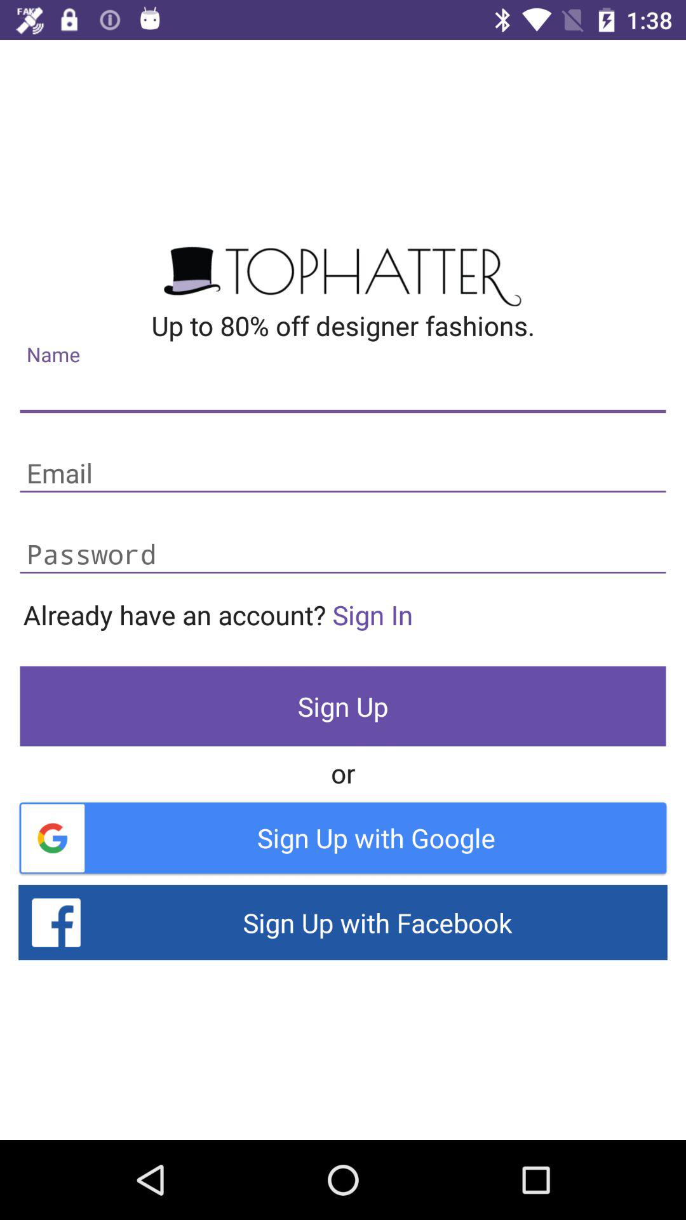 The width and height of the screenshot is (686, 1220). What do you see at coordinates (343, 474) in the screenshot?
I see `text box for entering mail id` at bounding box center [343, 474].